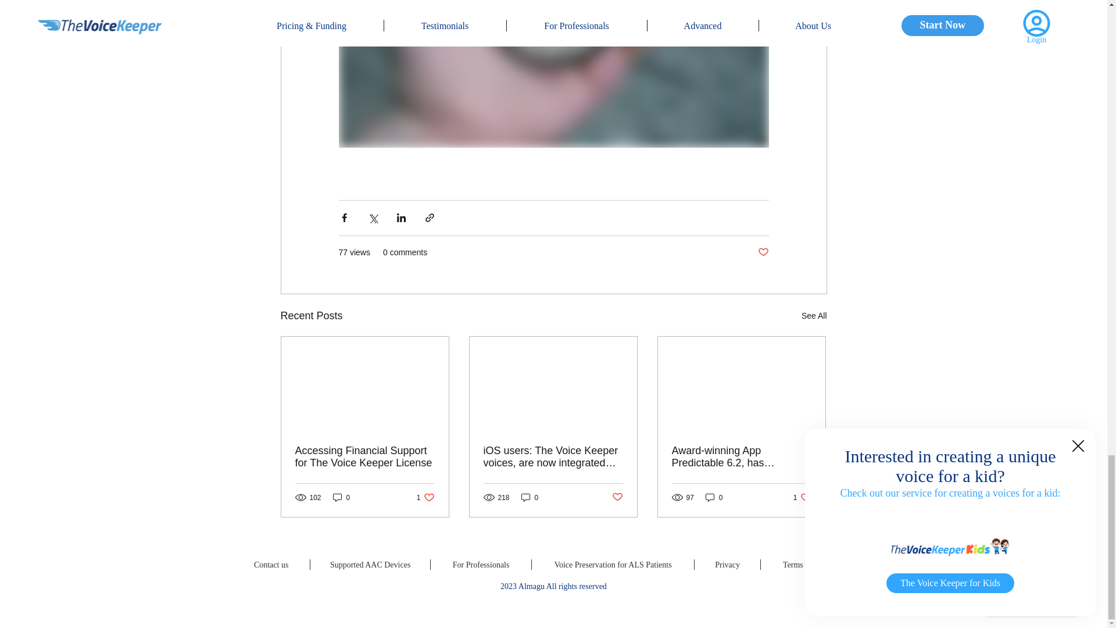 This screenshot has height=628, width=1116. I want to click on Post not marked as liked, so click(763, 252).